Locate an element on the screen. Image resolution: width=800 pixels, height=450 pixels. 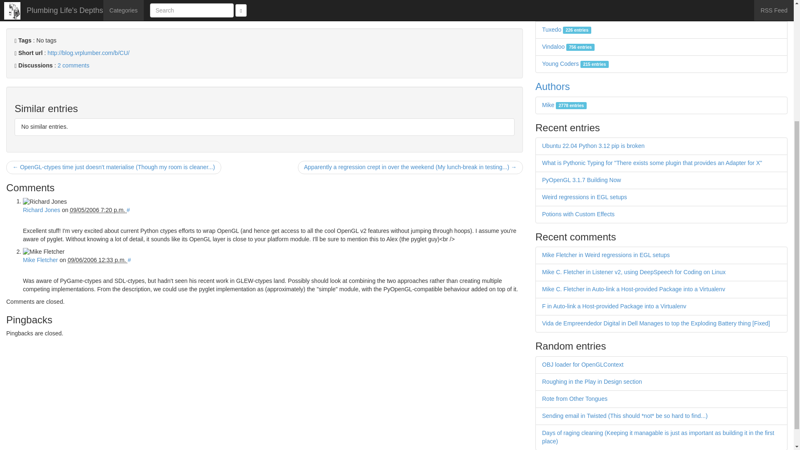
Young Coders 215 entries is located at coordinates (575, 63).